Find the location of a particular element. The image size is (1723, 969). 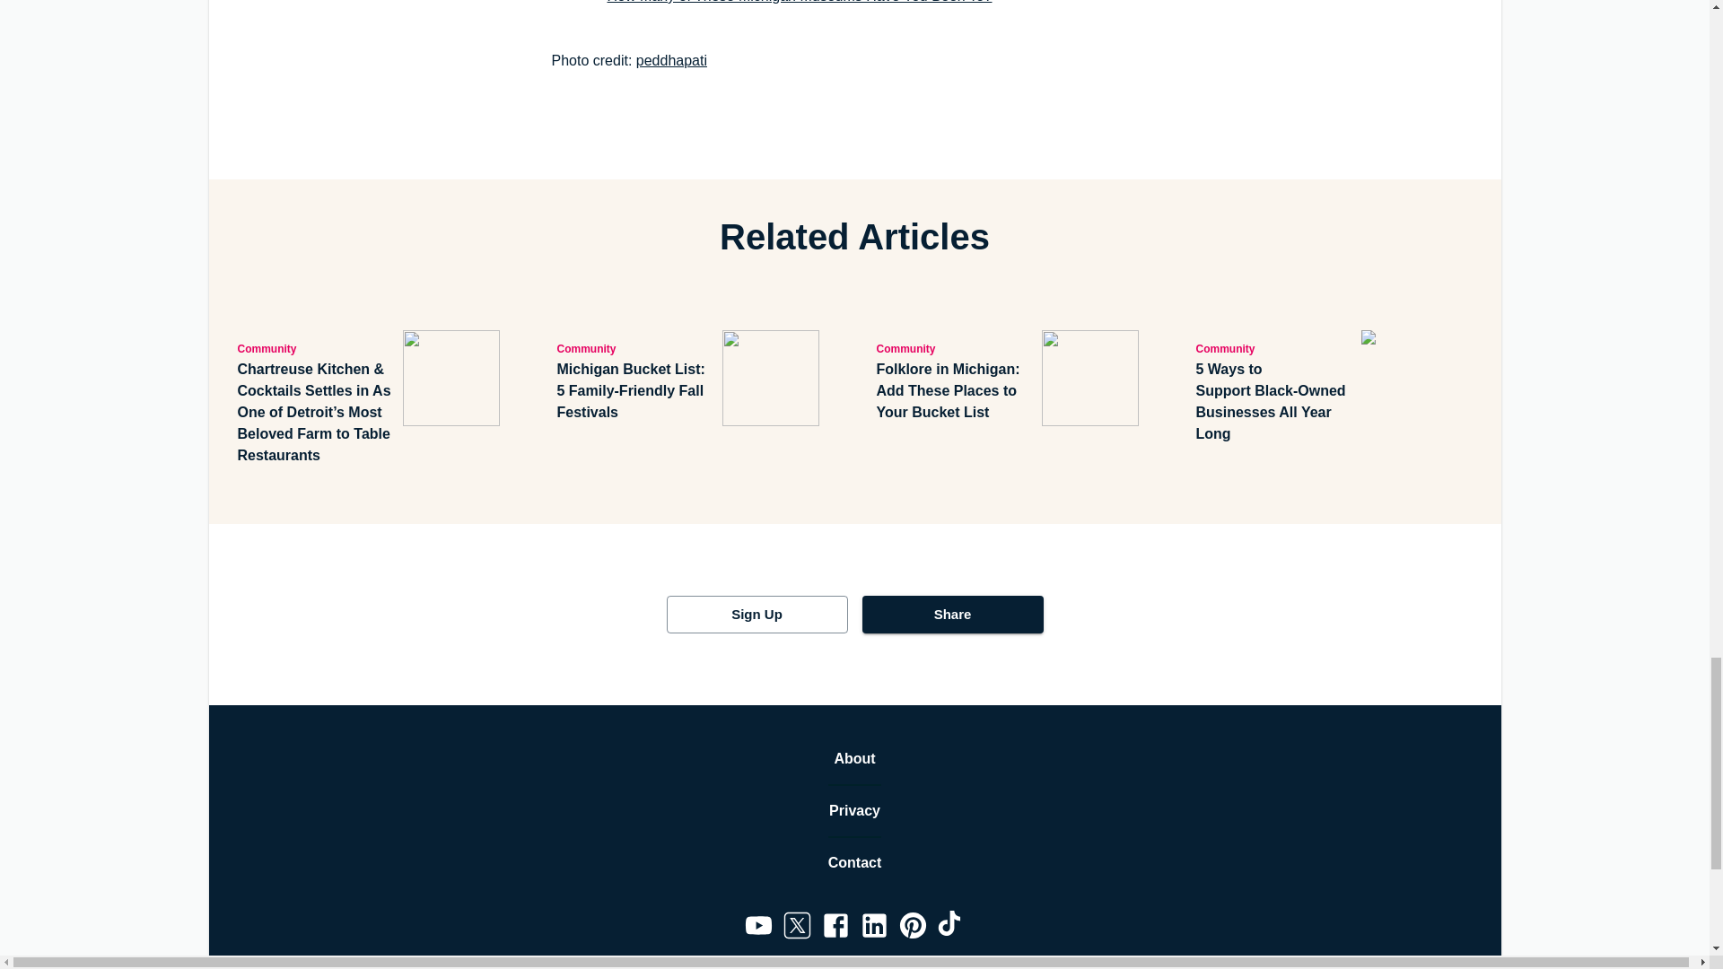

Community is located at coordinates (635, 347).